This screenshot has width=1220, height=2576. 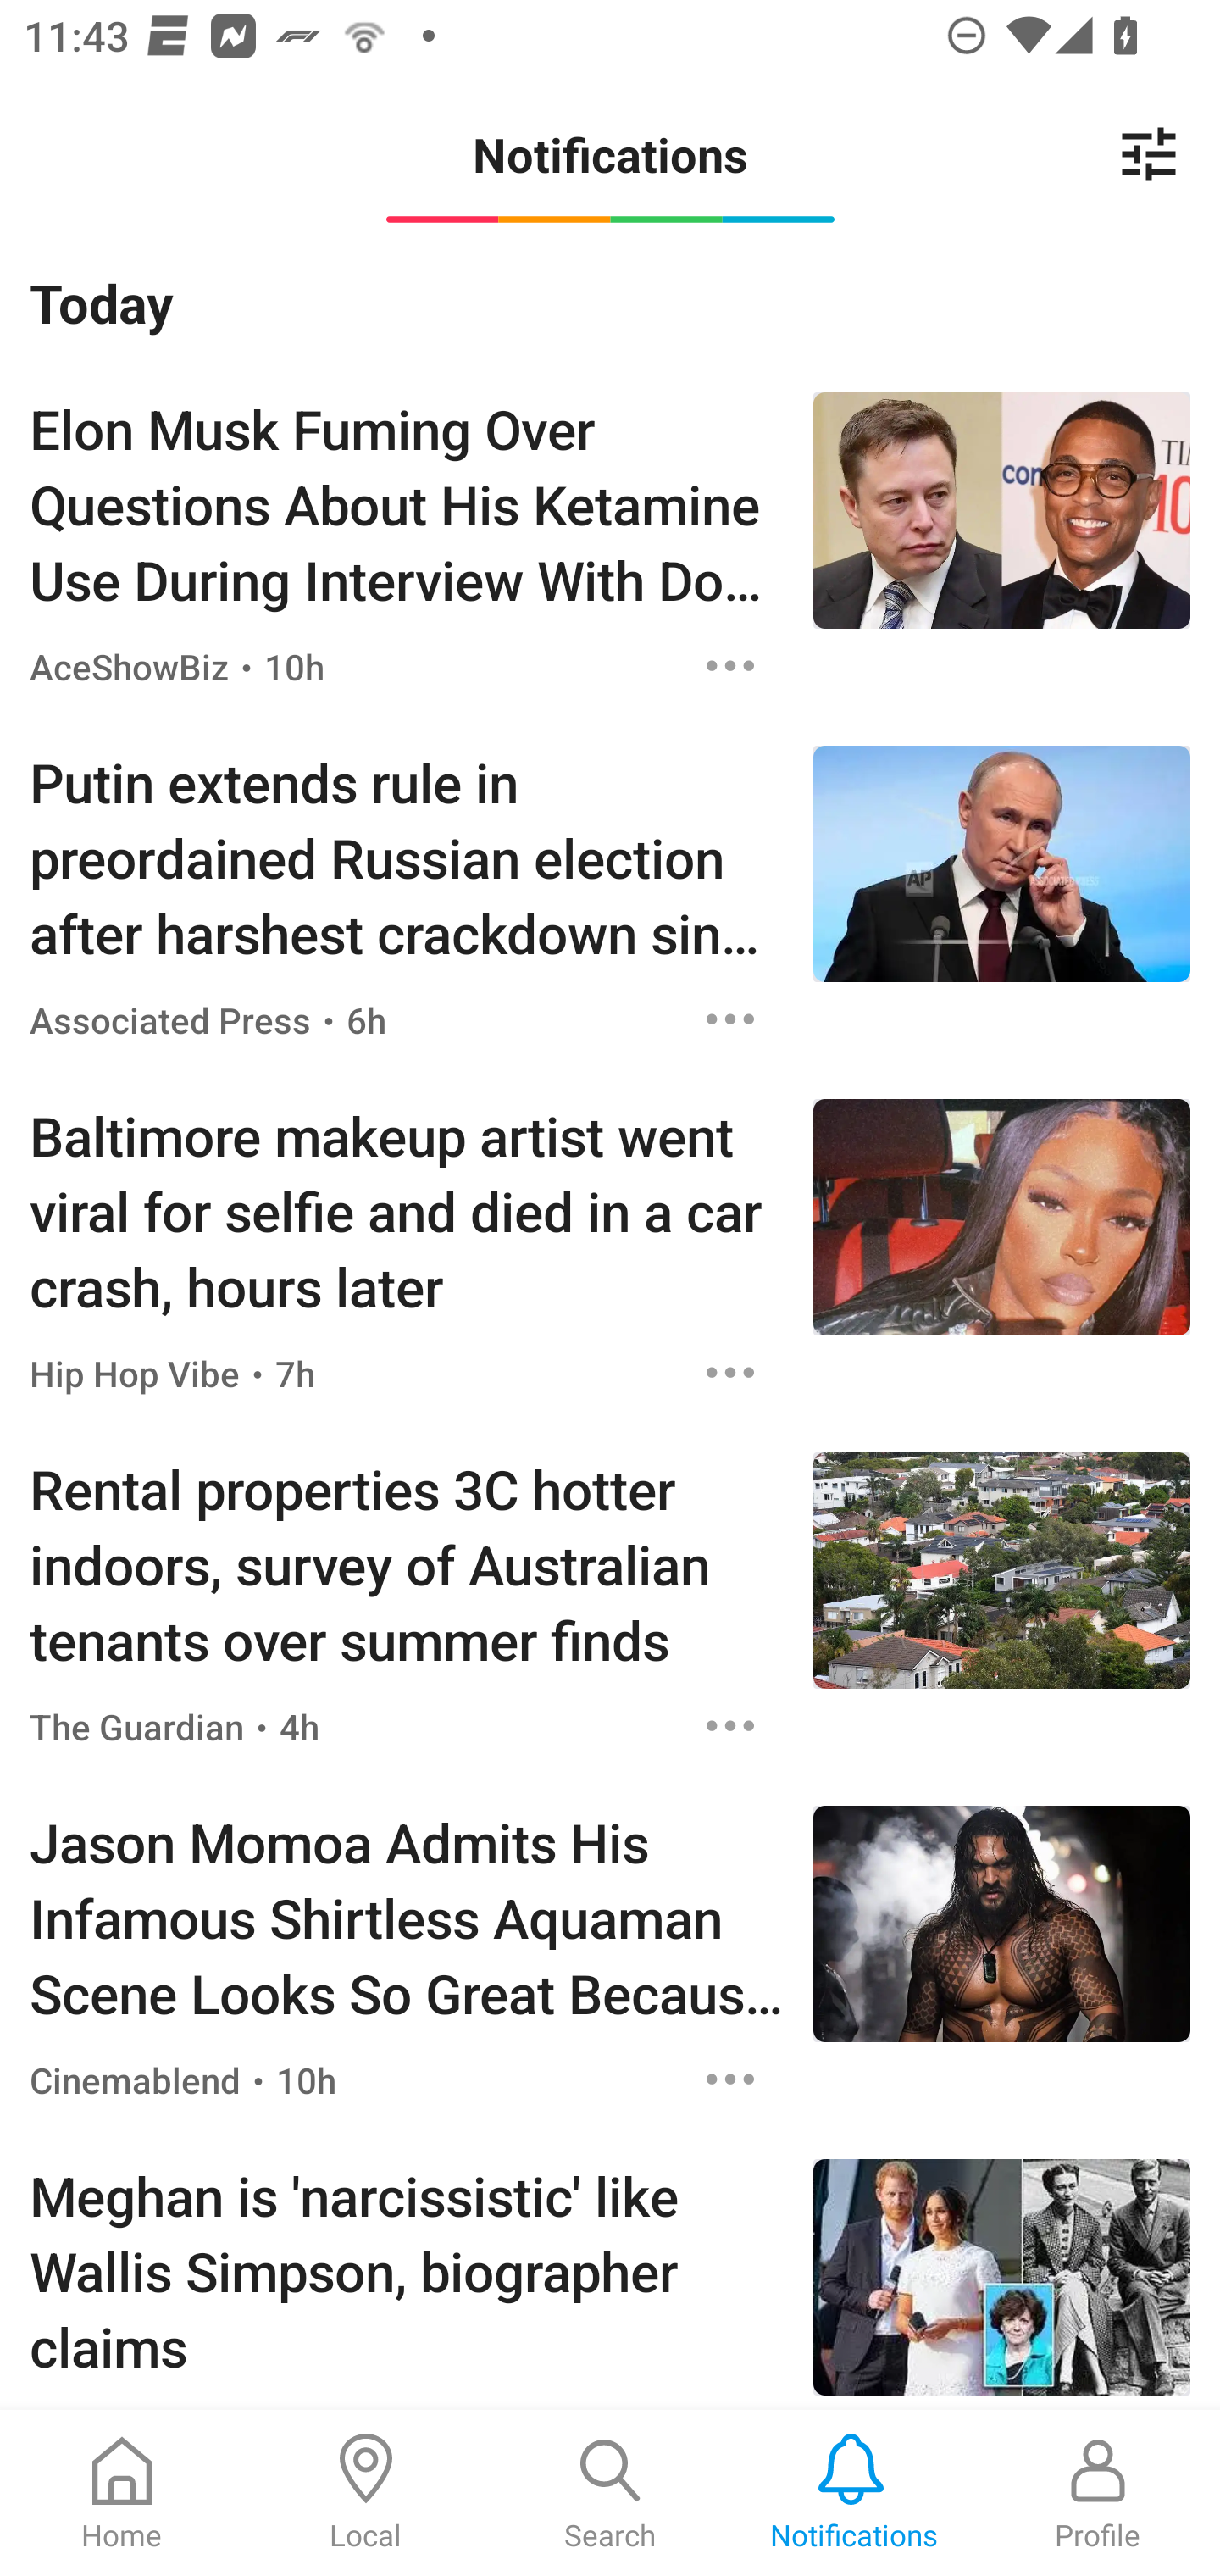 I want to click on Profile, so click(x=1098, y=2493).